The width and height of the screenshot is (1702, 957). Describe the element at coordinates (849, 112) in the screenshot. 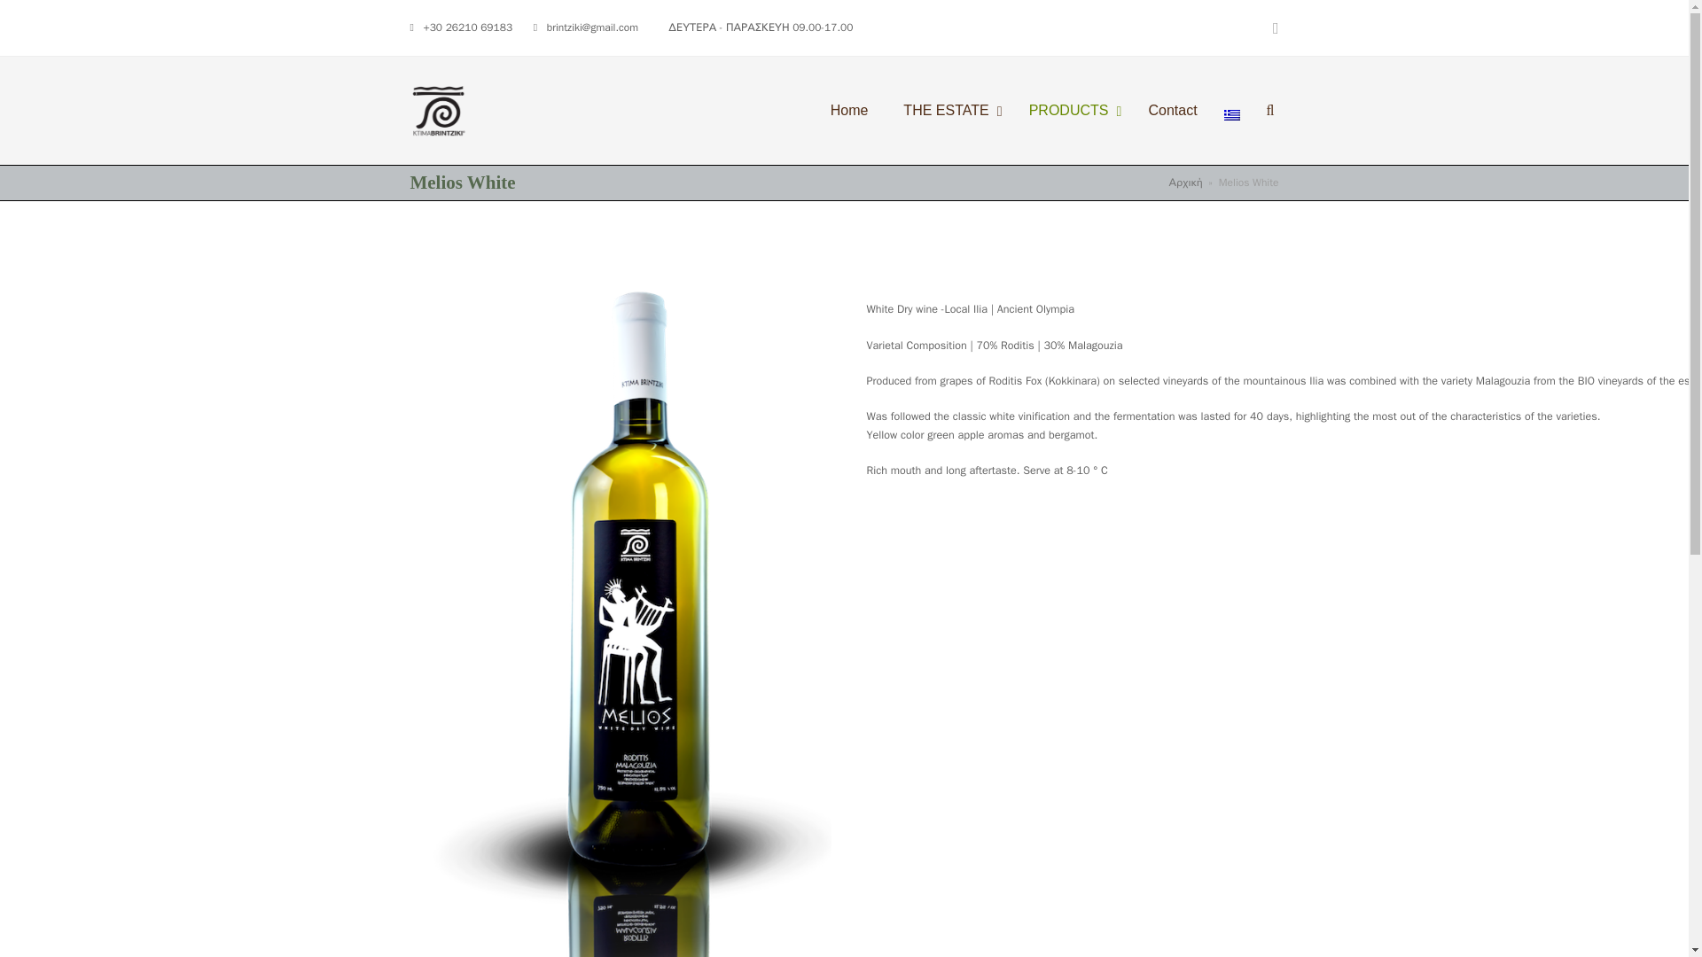

I see `Home` at that location.